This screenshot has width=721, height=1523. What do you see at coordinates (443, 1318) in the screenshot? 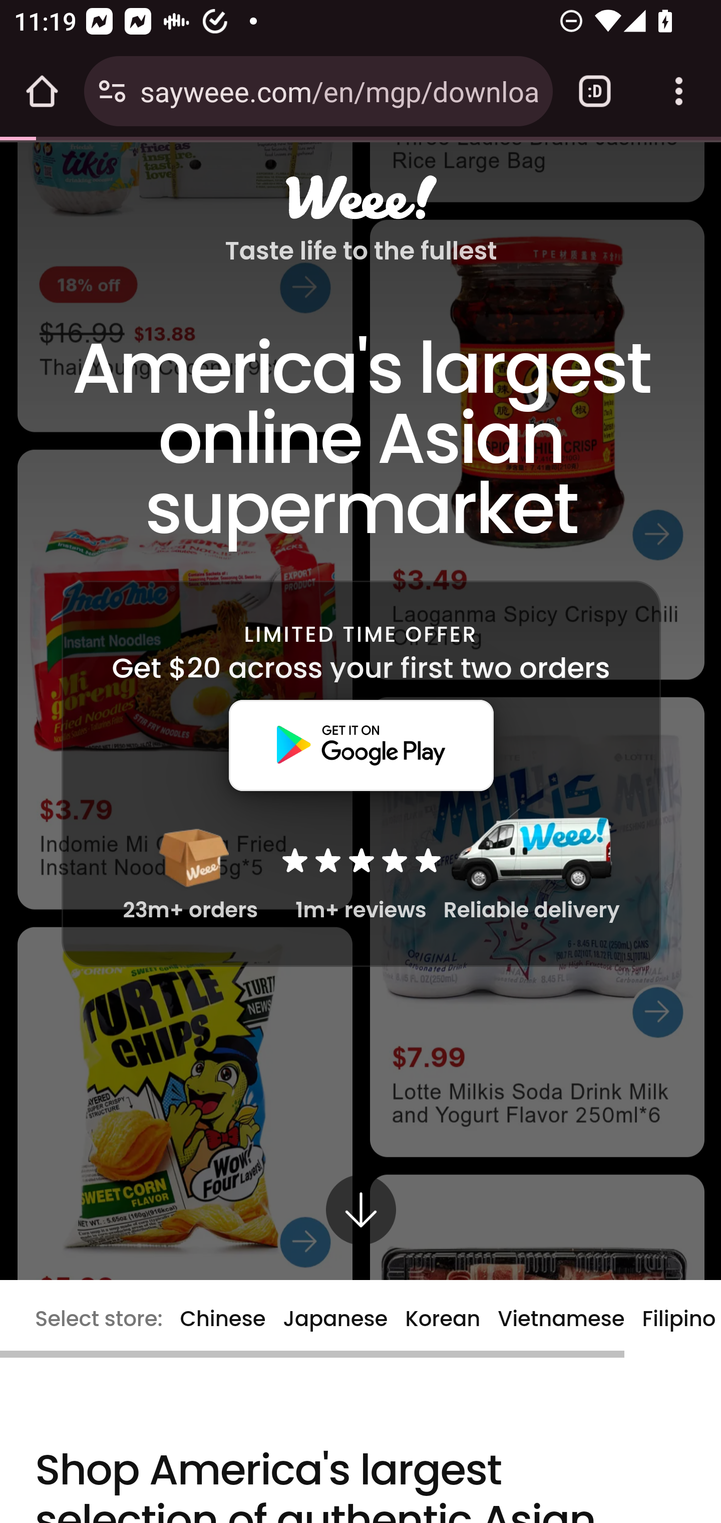
I see `Korean` at bounding box center [443, 1318].